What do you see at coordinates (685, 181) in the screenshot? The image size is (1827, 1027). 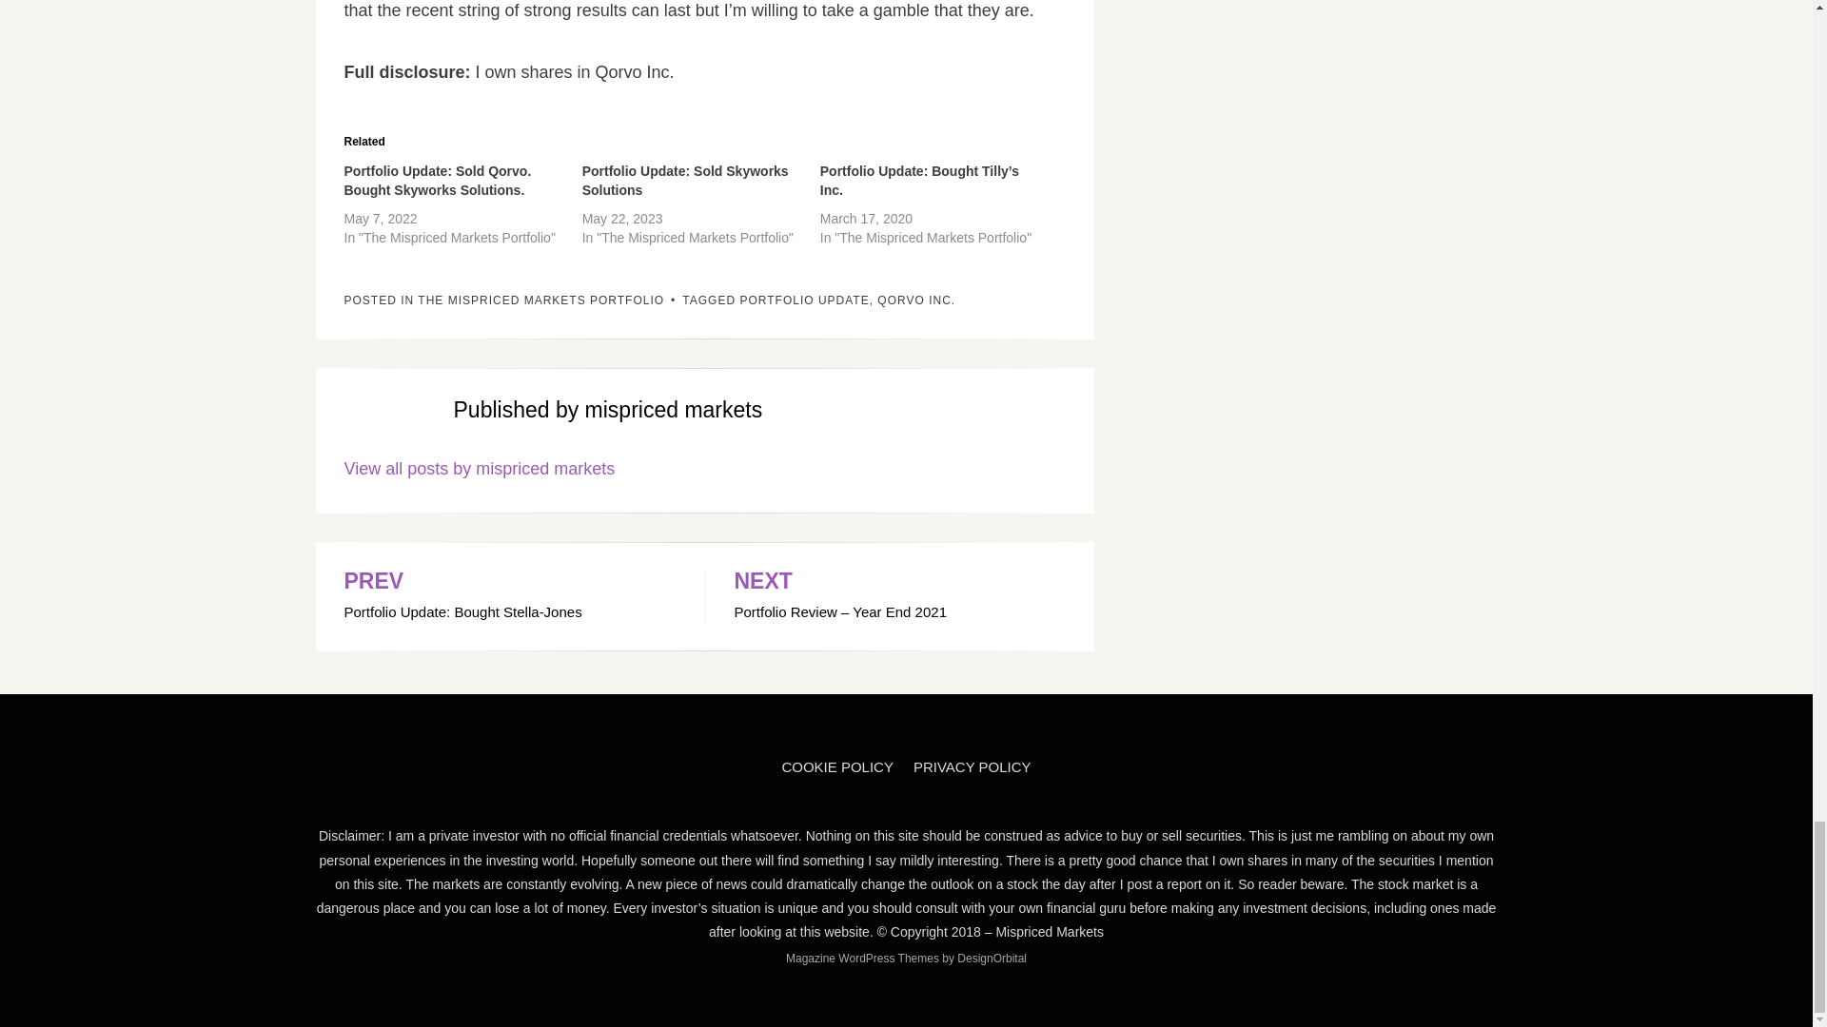 I see `Portfolio Update: Sold Skyworks Solutions` at bounding box center [685, 181].